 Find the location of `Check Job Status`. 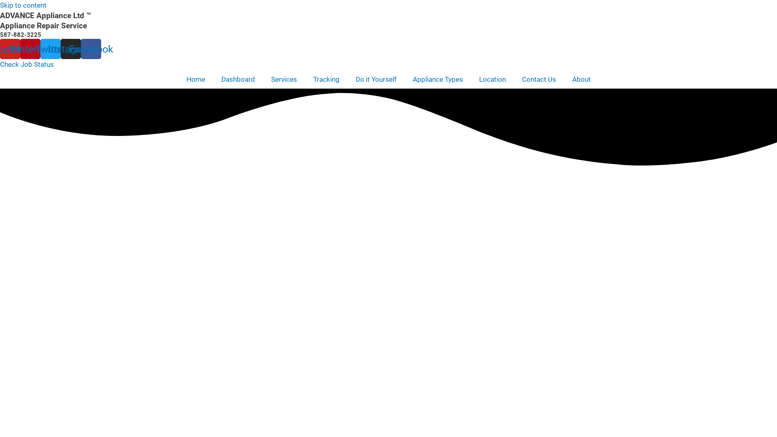

Check Job Status is located at coordinates (27, 64).